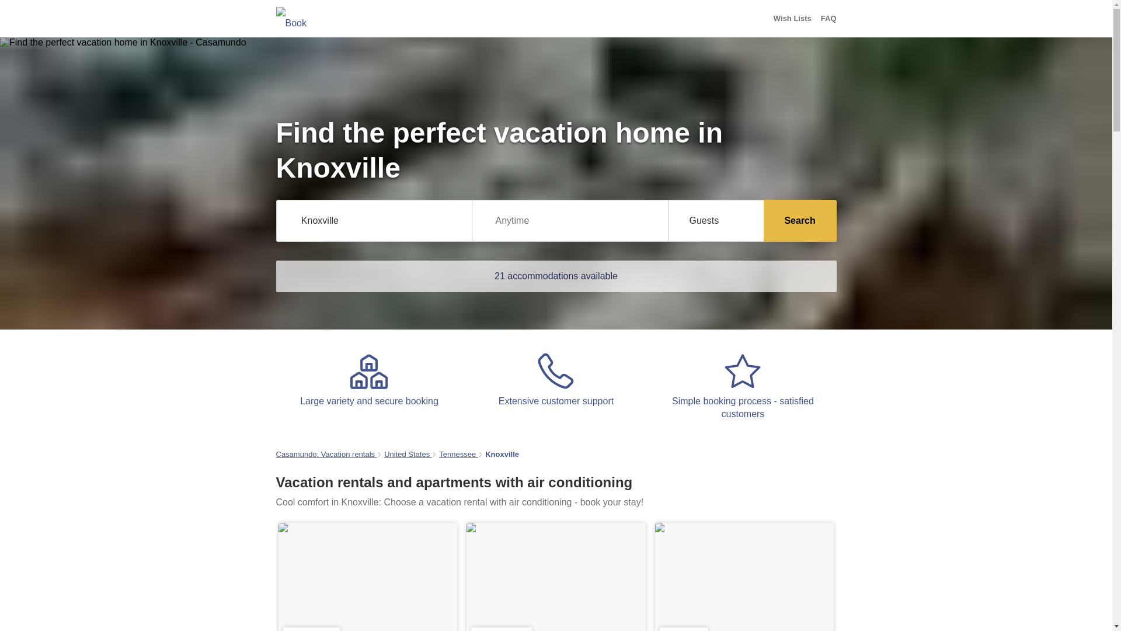 Image resolution: width=1121 pixels, height=631 pixels. Describe the element at coordinates (828, 19) in the screenshot. I see `FAQ` at that location.